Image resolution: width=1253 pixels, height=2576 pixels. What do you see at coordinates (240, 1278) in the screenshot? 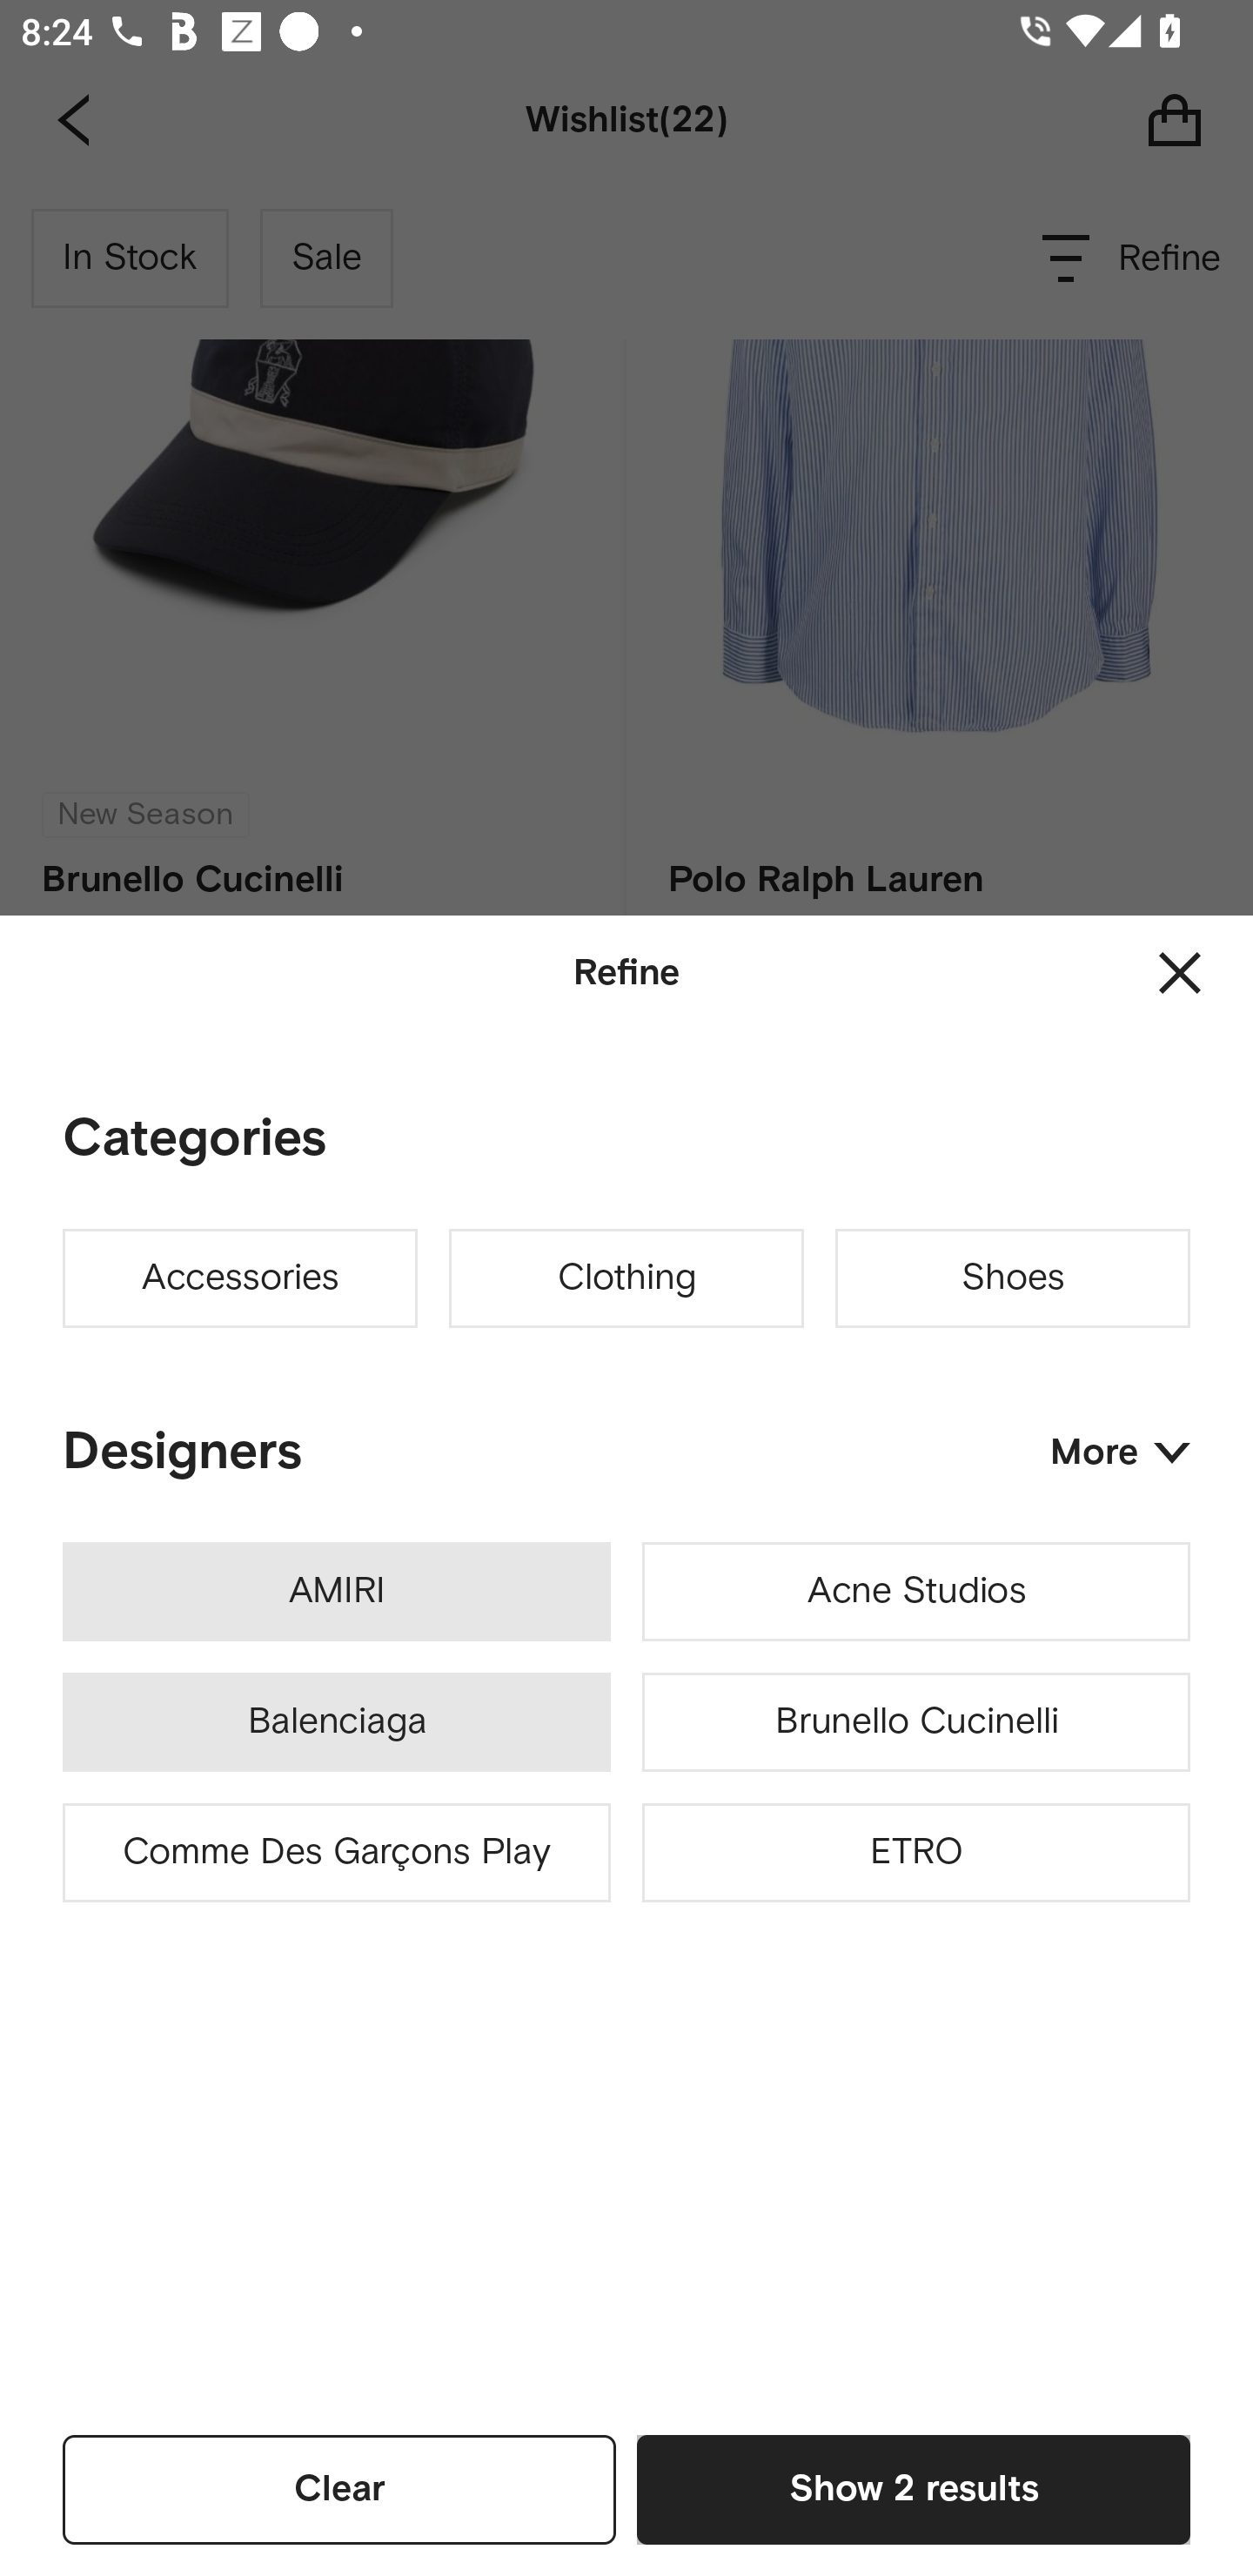
I see `Accessories` at bounding box center [240, 1278].